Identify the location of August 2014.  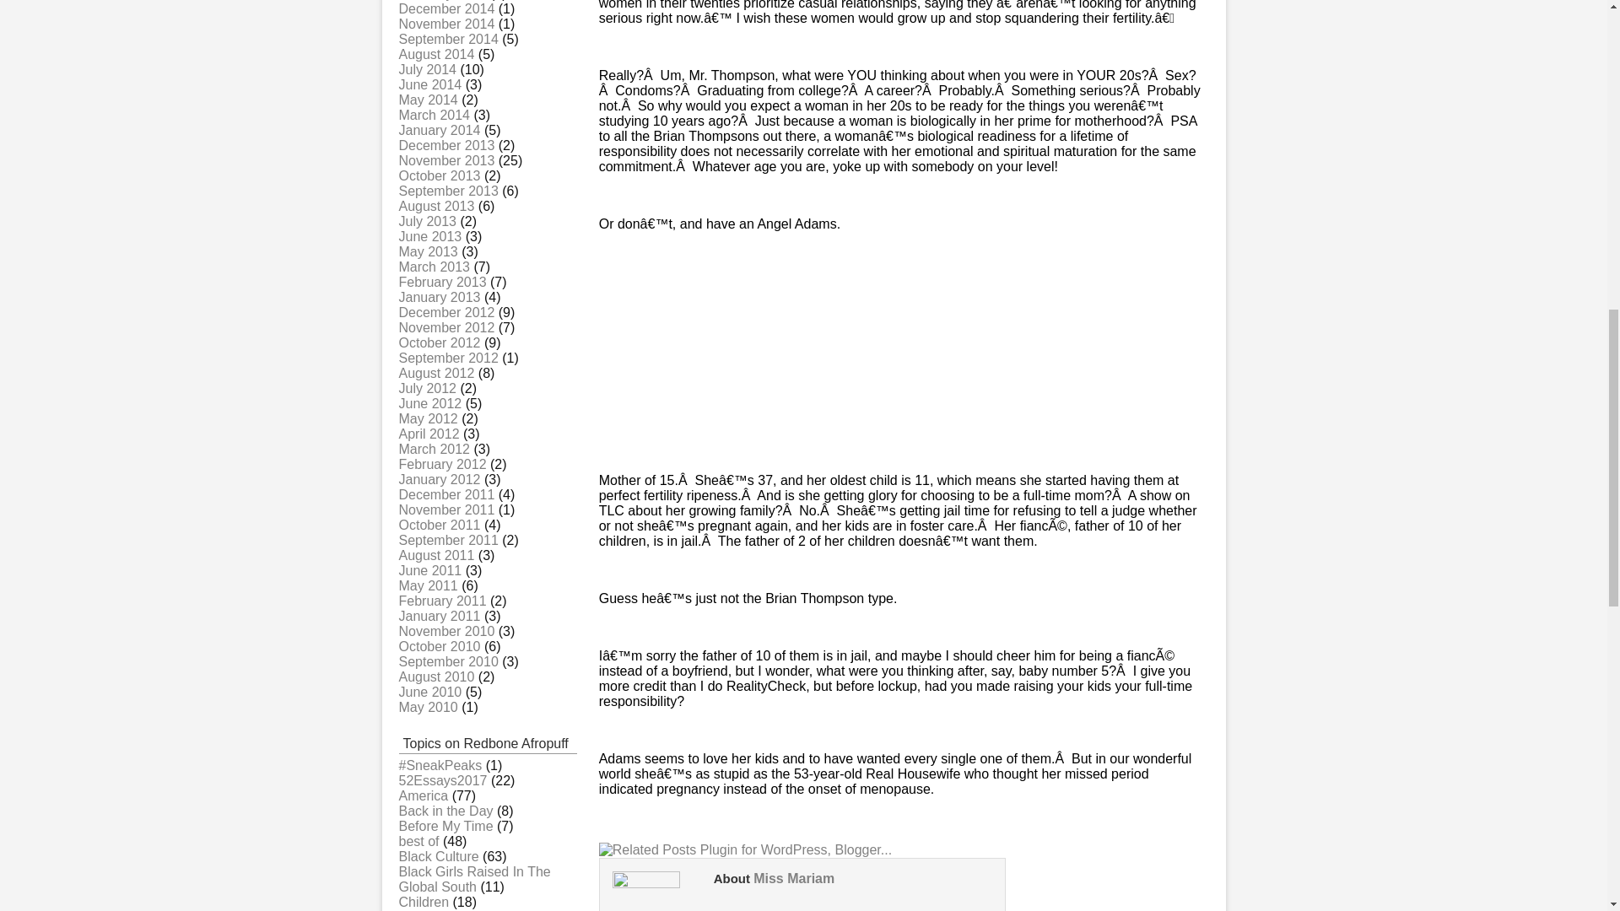
(436, 54).